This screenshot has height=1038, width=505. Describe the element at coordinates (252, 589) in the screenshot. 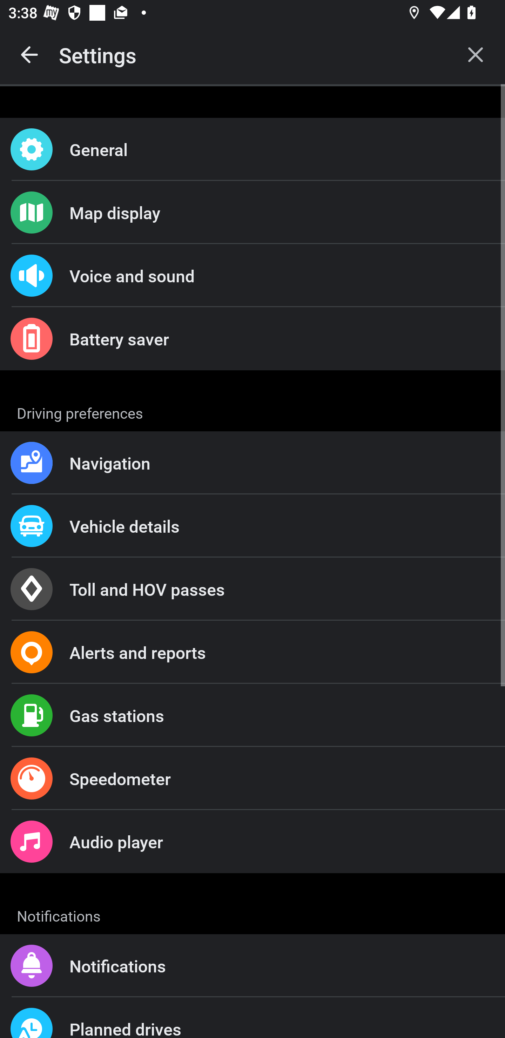

I see `Toll and HOV passes` at that location.